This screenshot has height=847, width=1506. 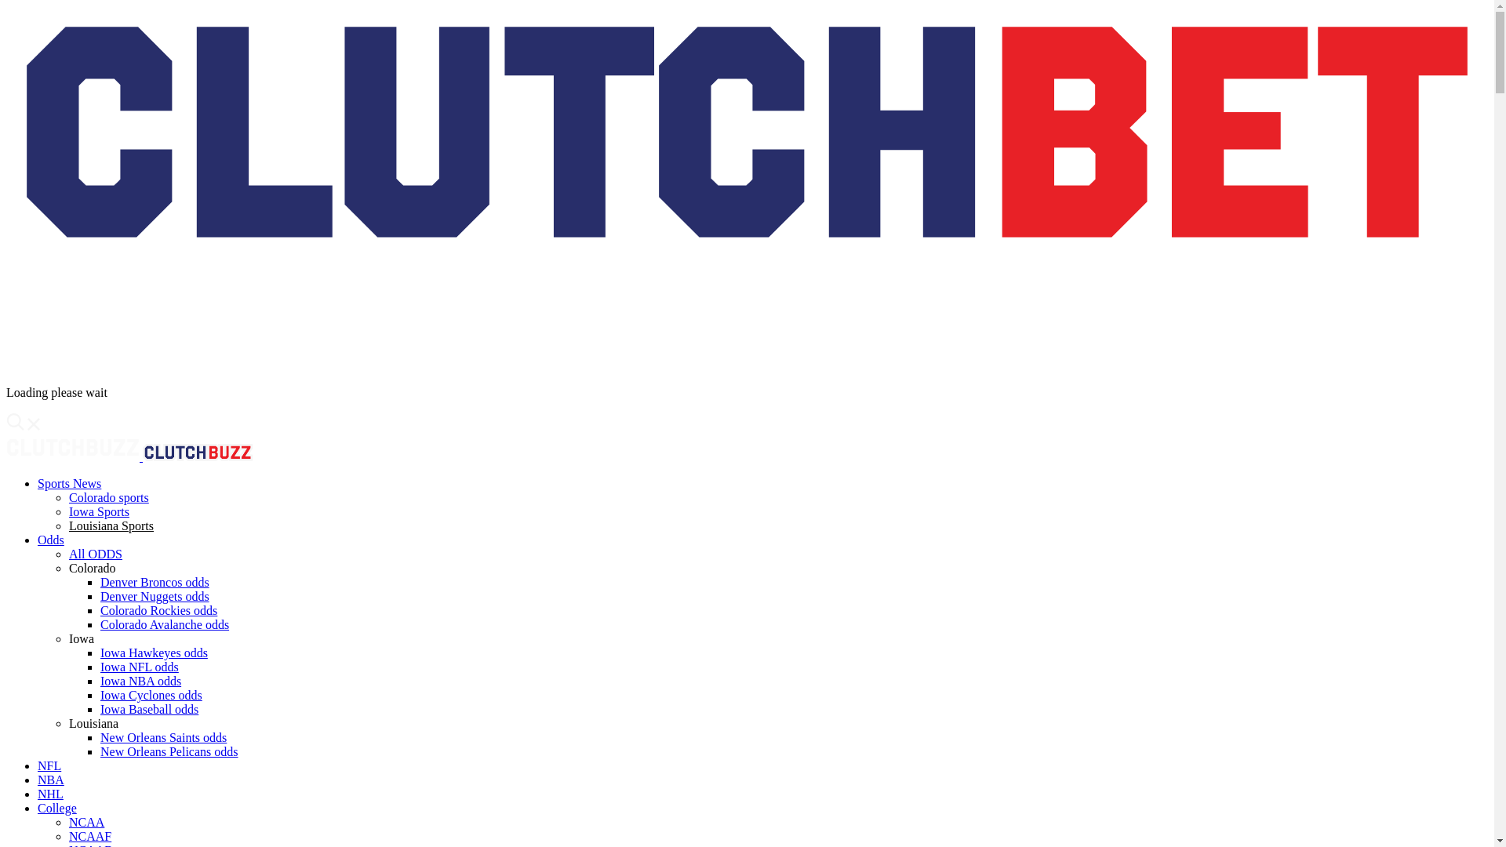 I want to click on Louisiana, so click(x=94, y=723).